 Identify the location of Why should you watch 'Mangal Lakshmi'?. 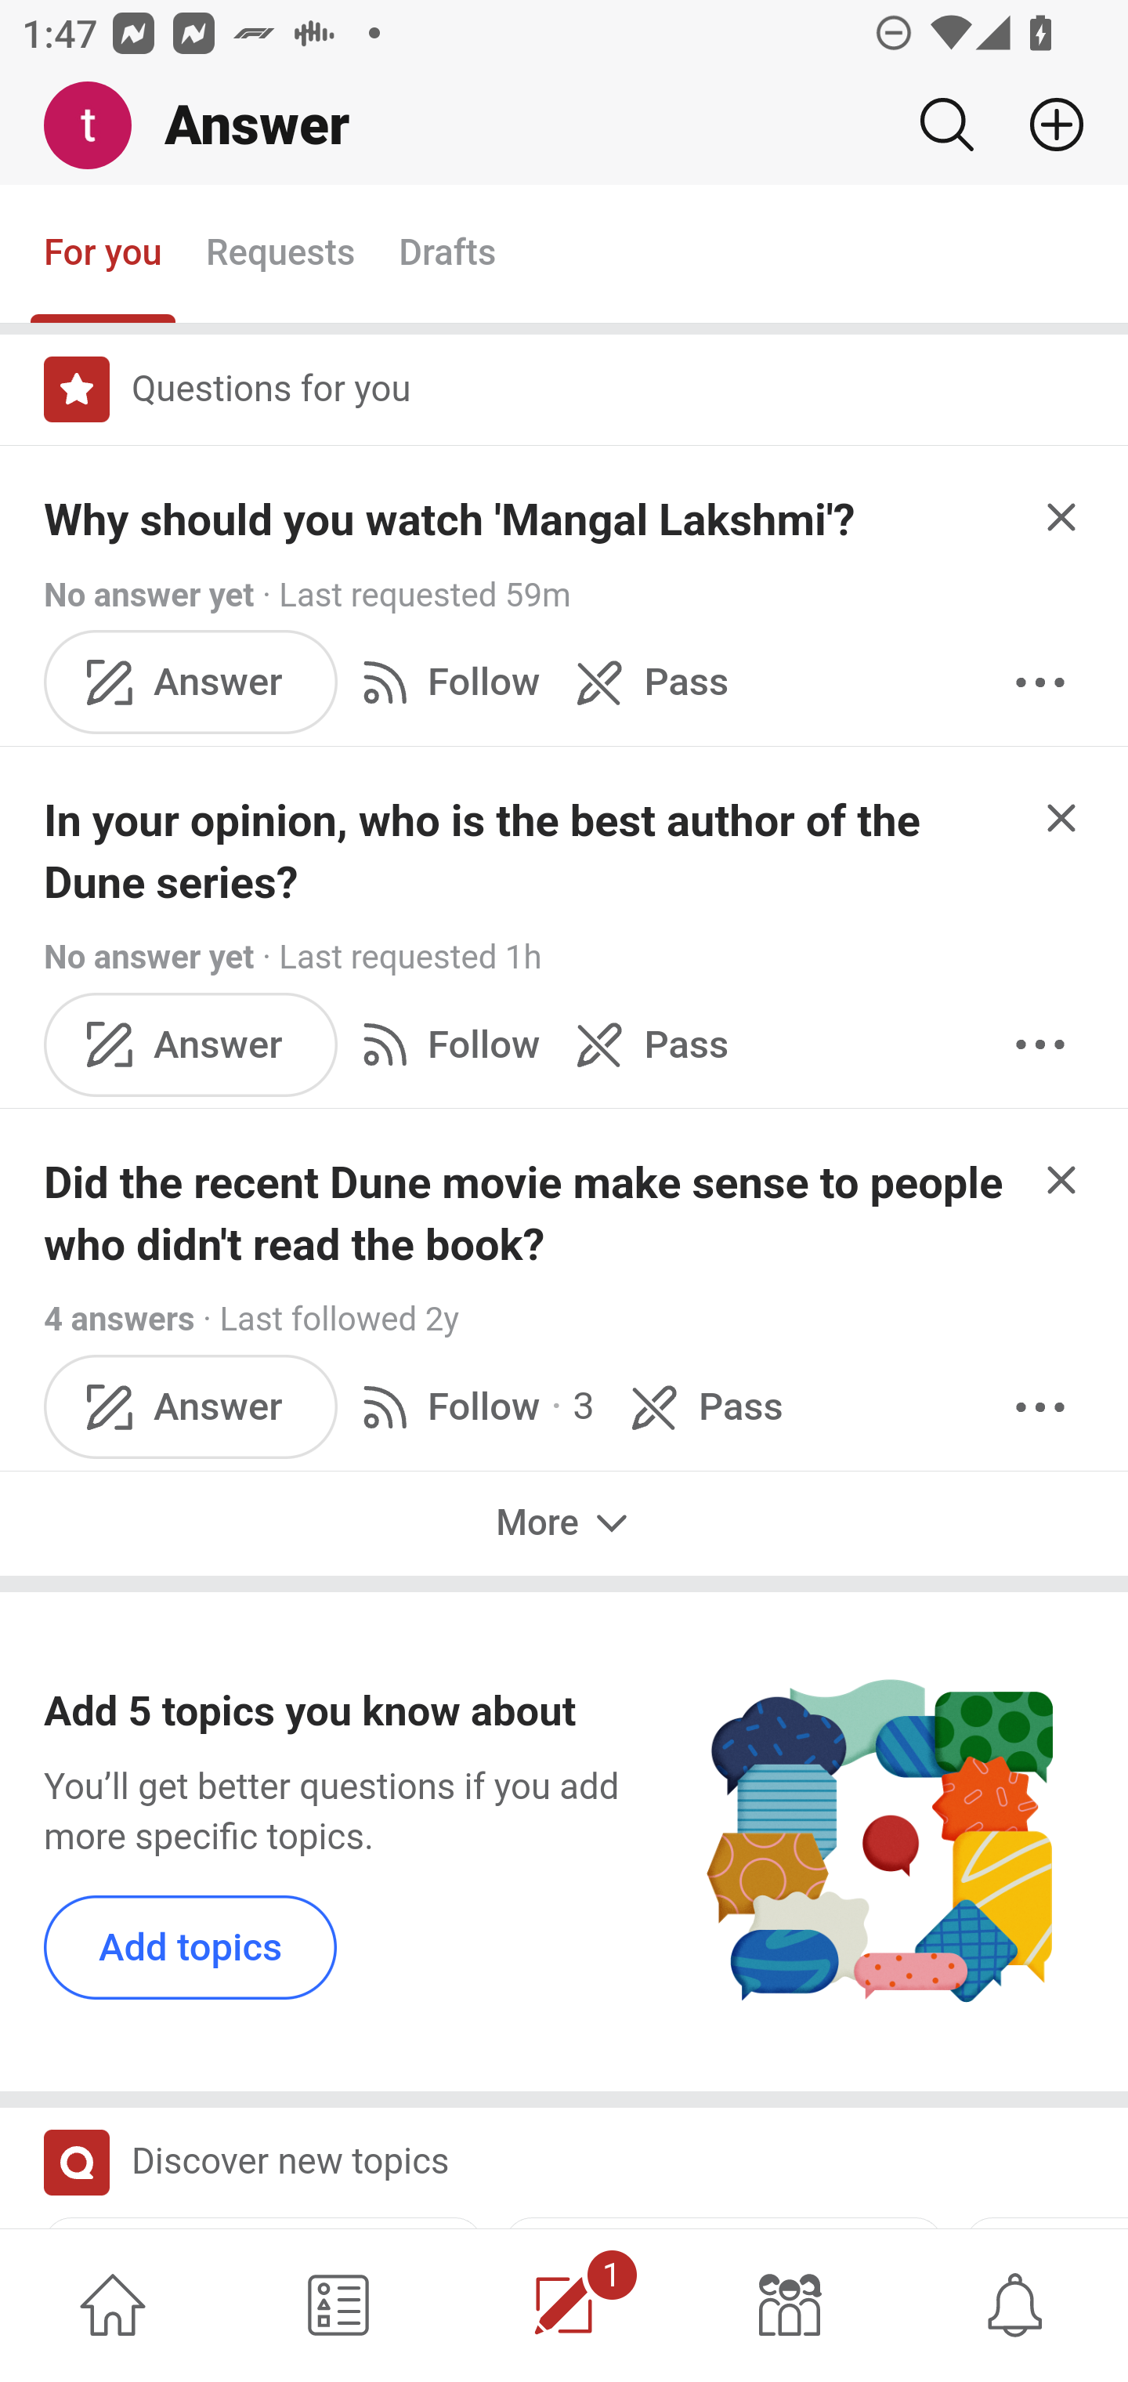
(450, 520).